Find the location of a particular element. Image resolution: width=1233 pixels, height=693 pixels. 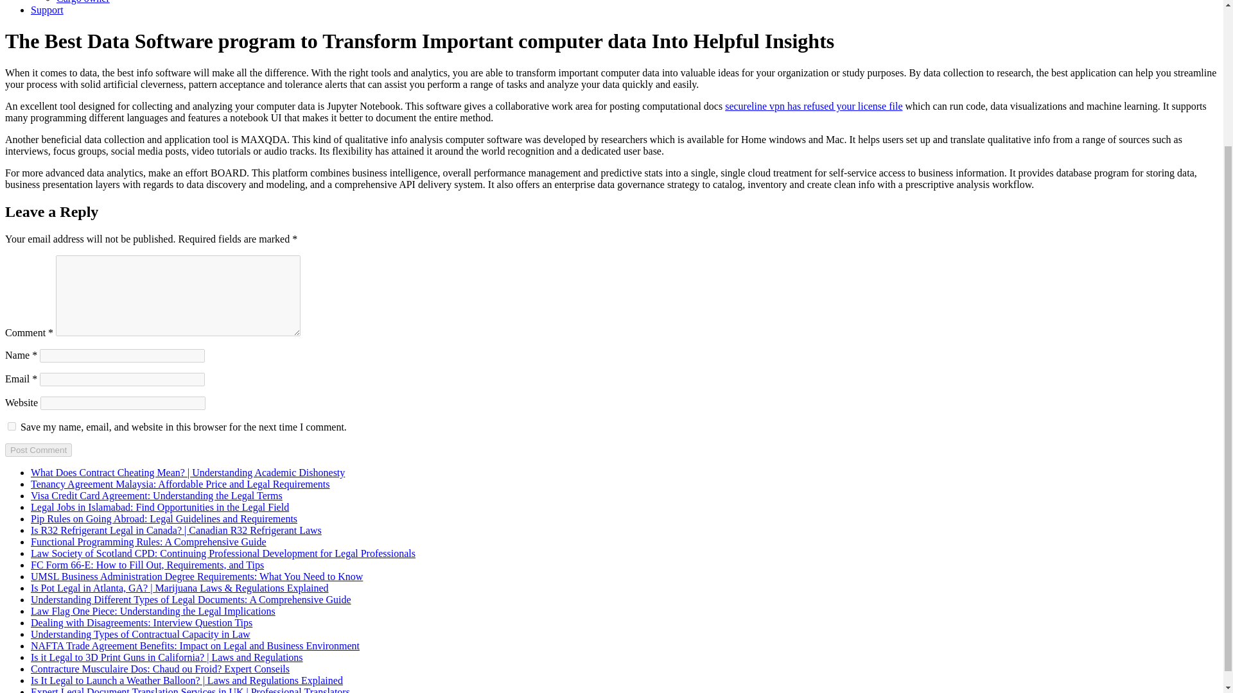

Visa Credit Card Agreement: Understanding the Legal Terms is located at coordinates (157, 495).